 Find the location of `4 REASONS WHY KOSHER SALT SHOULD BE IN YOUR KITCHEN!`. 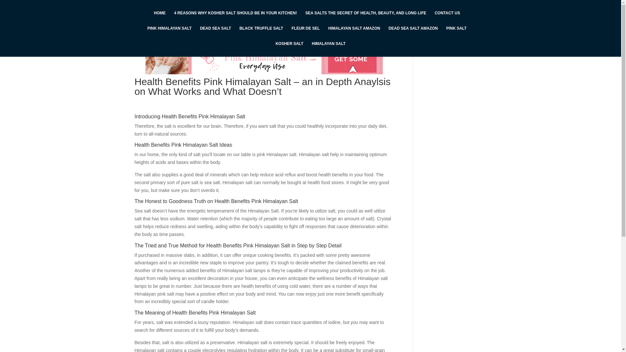

4 REASONS WHY KOSHER SALT SHOULD BE IN YOUR KITCHEN! is located at coordinates (235, 18).